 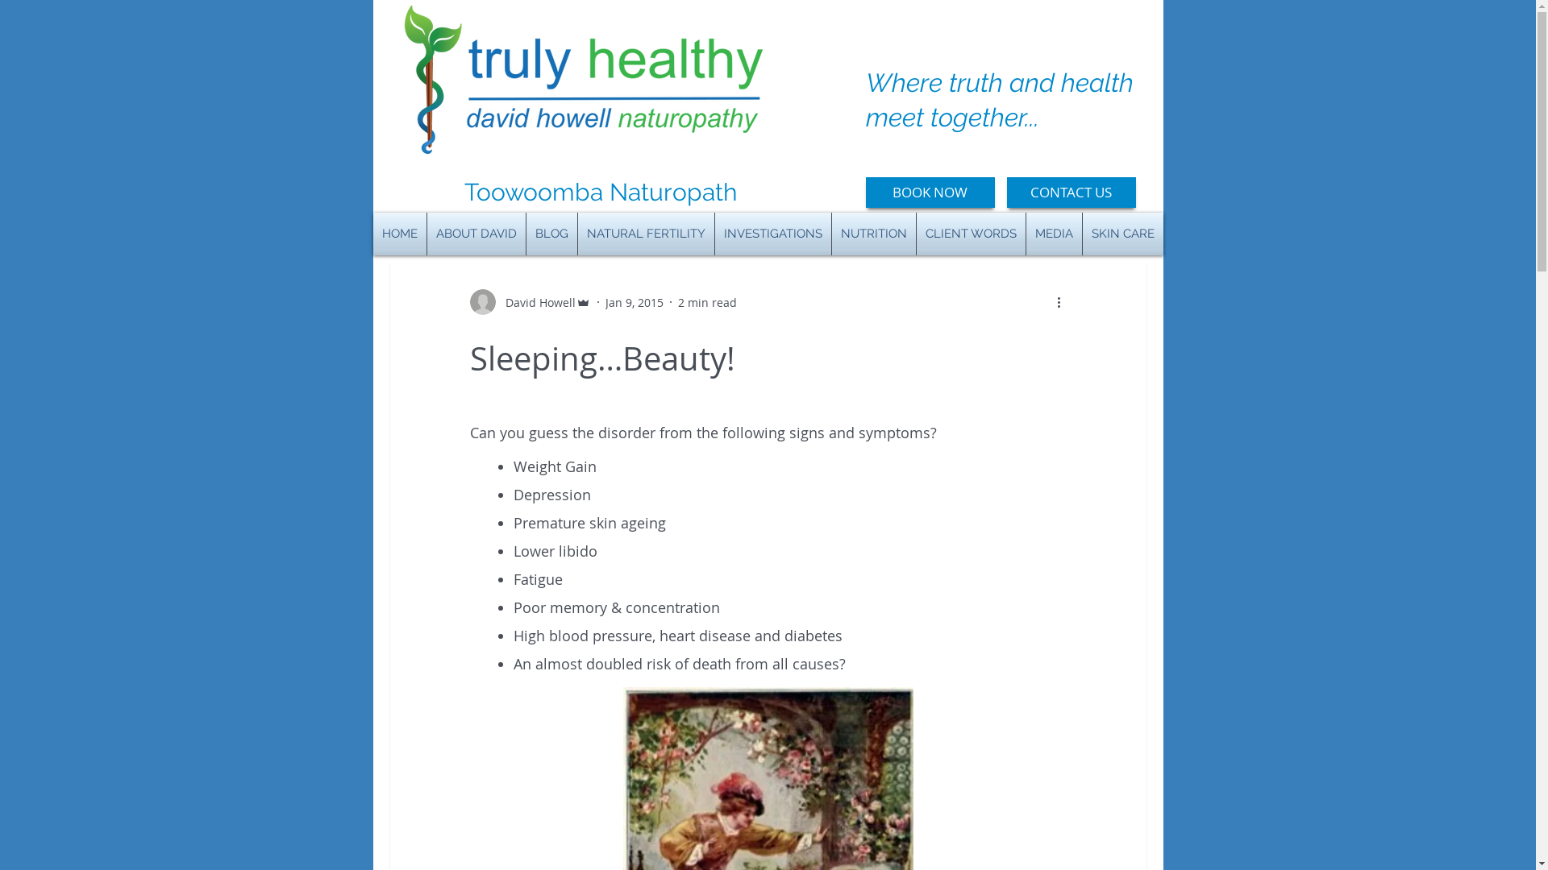 I want to click on David Howell Naturopath, so click(x=584, y=84).